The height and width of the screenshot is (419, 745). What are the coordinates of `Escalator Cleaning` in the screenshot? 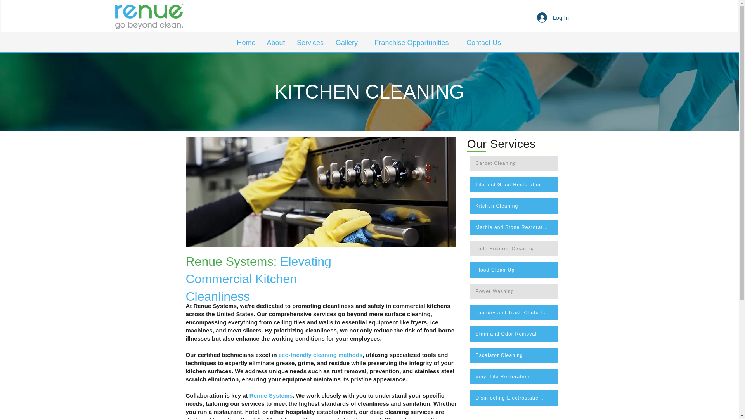 It's located at (513, 355).